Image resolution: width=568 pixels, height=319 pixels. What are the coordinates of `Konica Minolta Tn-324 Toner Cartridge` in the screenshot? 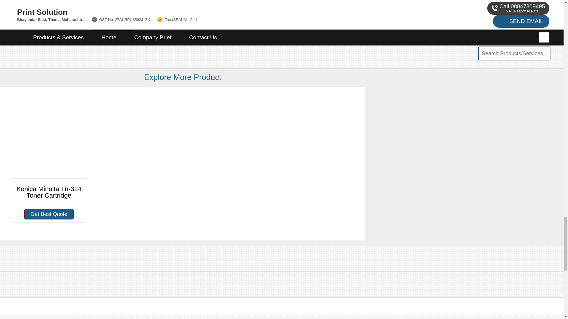 It's located at (49, 154).